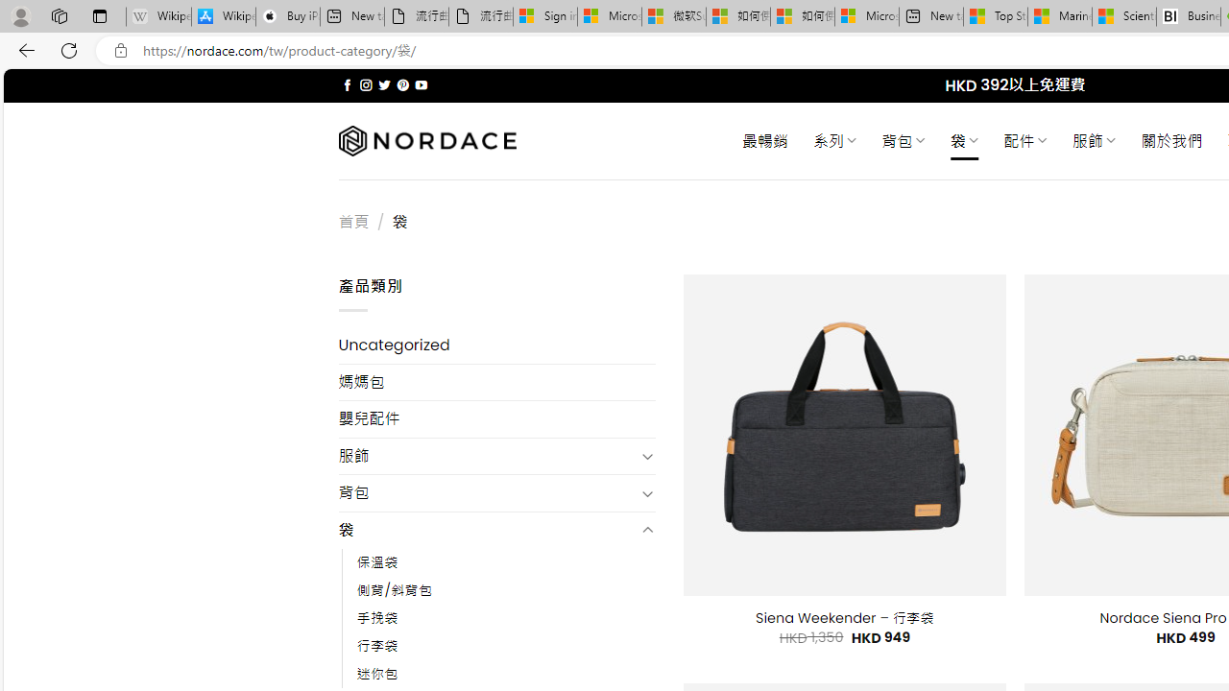 This screenshot has height=691, width=1229. I want to click on Follow on Pinterest, so click(403, 84).